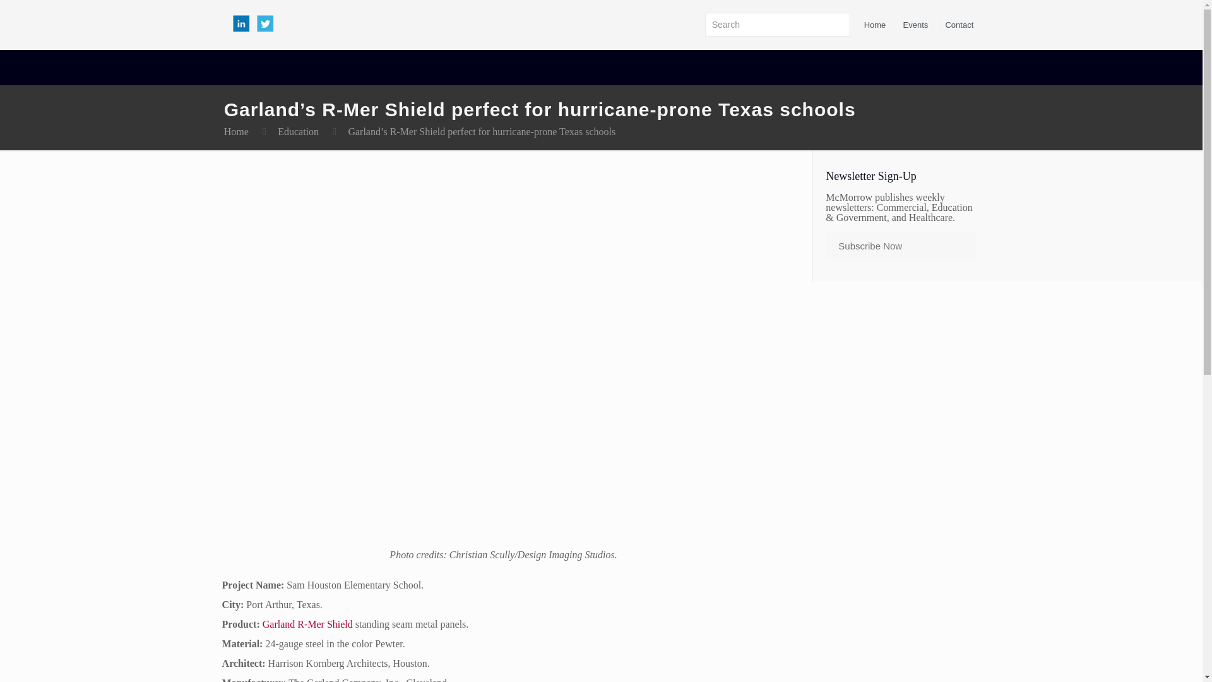  Describe the element at coordinates (959, 25) in the screenshot. I see `Contact` at that location.